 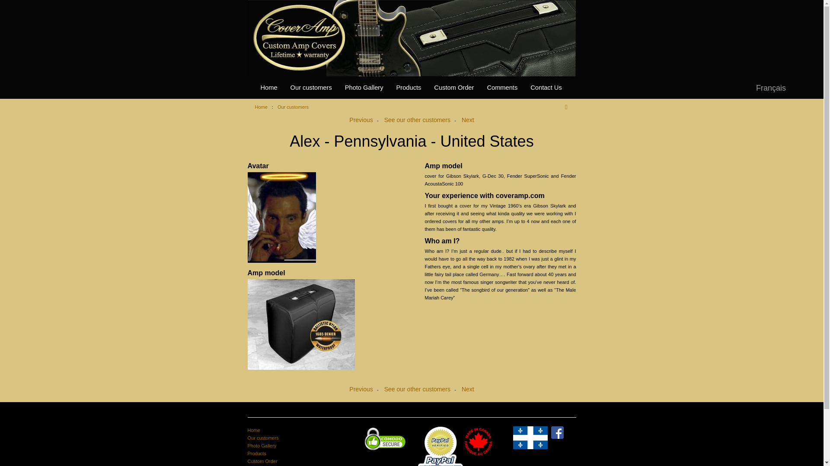 I want to click on See our other customers, so click(x=417, y=120).